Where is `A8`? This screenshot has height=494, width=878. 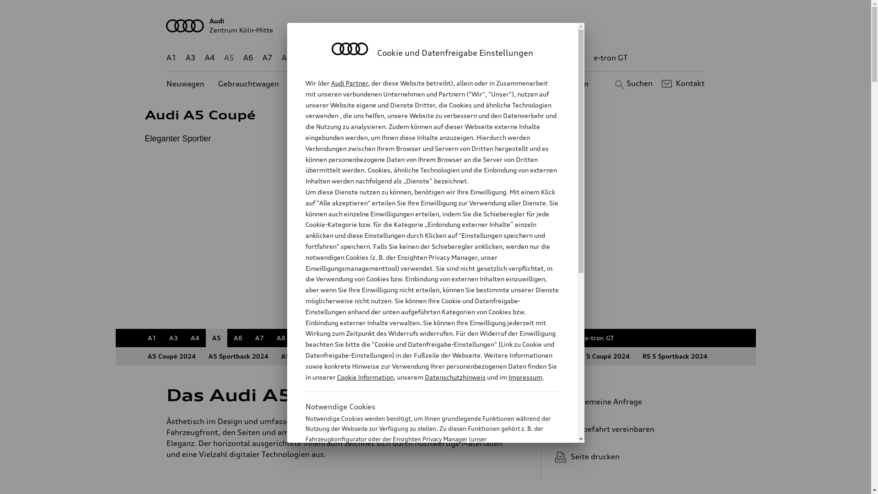 A8 is located at coordinates (287, 58).